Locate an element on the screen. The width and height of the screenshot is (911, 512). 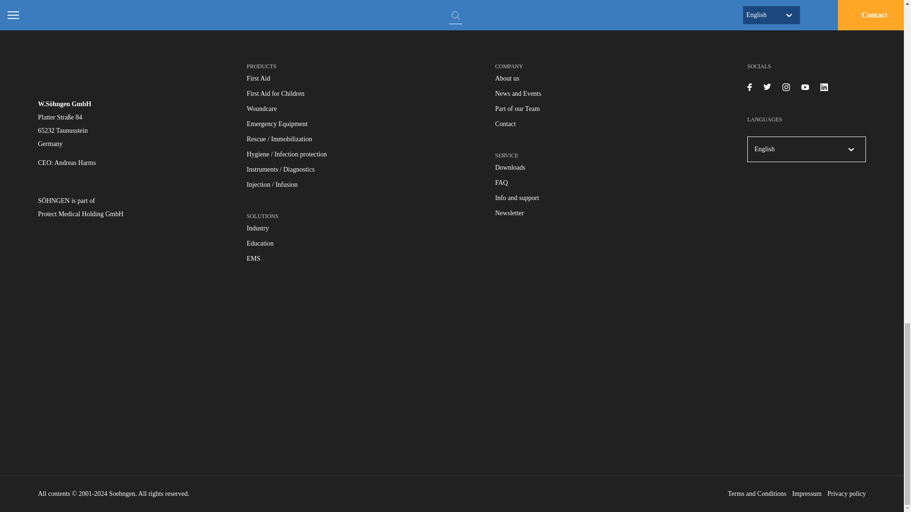
Industry Administration is located at coordinates (258, 229).